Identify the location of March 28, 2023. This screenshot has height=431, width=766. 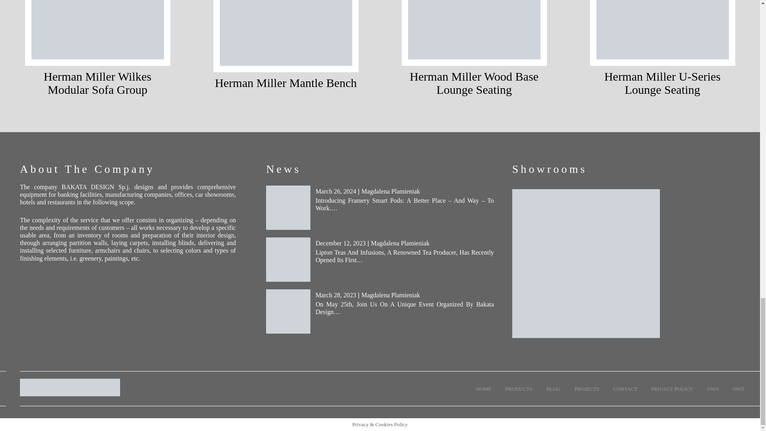
(336, 295).